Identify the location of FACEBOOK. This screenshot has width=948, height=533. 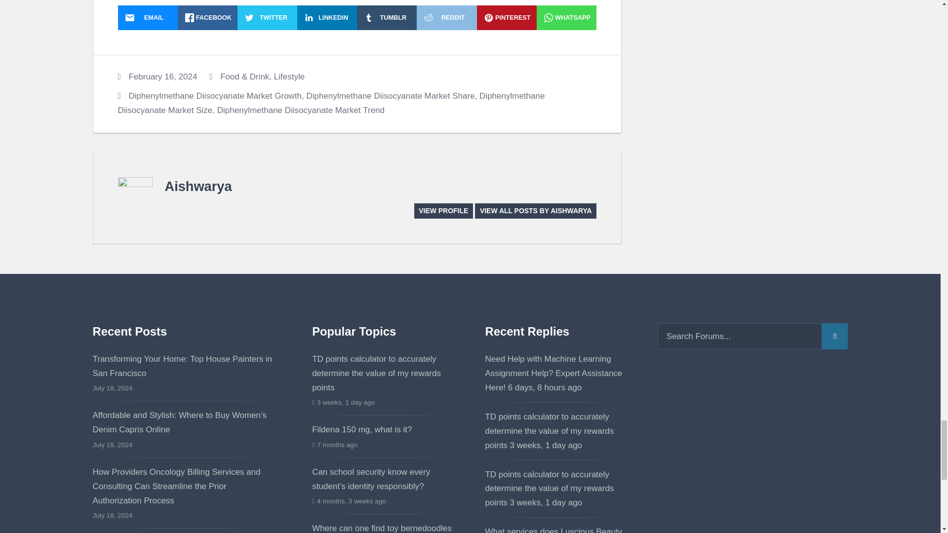
(207, 17).